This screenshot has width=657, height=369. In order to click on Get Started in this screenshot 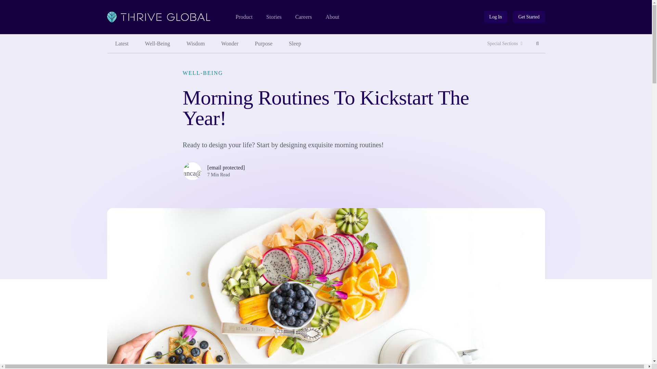, I will do `click(529, 17)`.